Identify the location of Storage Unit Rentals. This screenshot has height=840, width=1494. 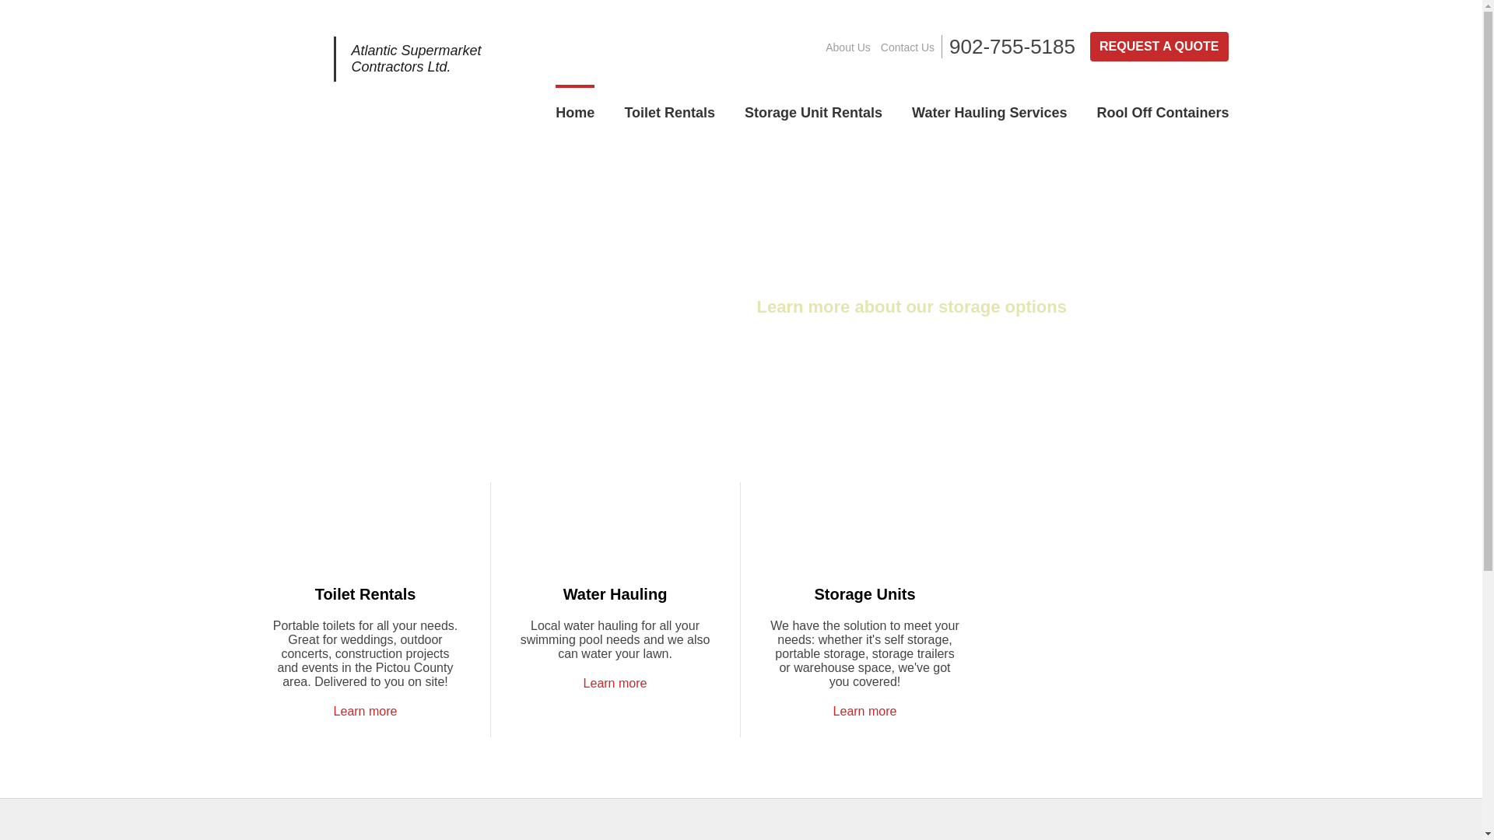
(814, 109).